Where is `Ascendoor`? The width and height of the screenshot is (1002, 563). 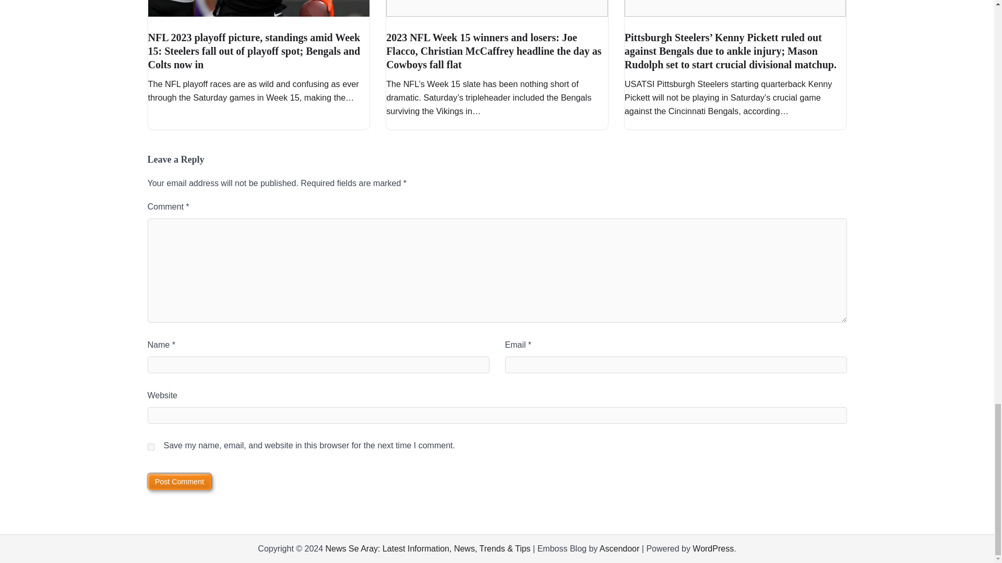 Ascendoor is located at coordinates (619, 548).